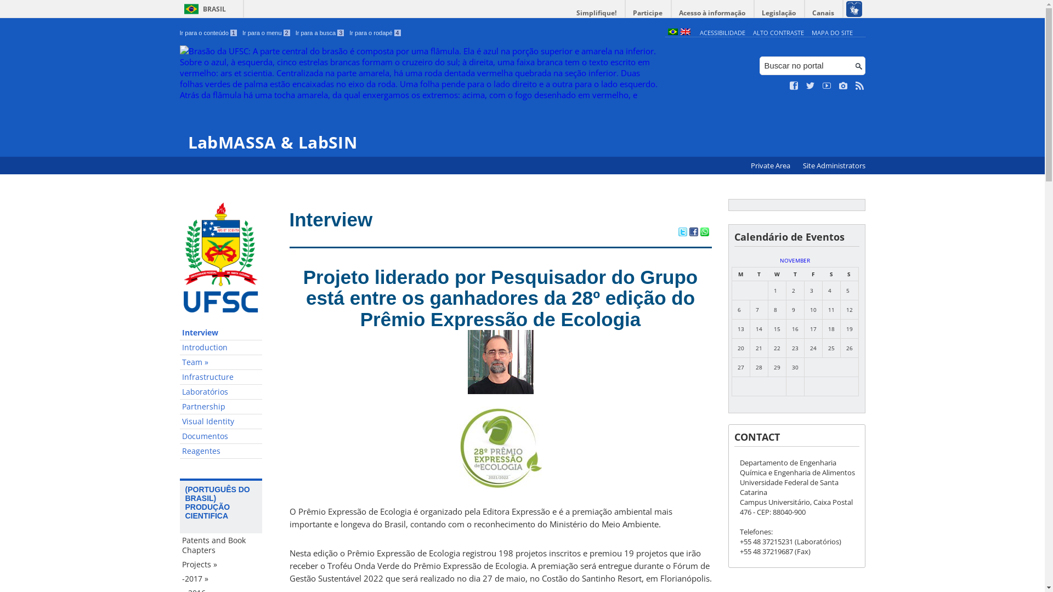 This screenshot has width=1053, height=592. I want to click on Reagentes, so click(221, 452).